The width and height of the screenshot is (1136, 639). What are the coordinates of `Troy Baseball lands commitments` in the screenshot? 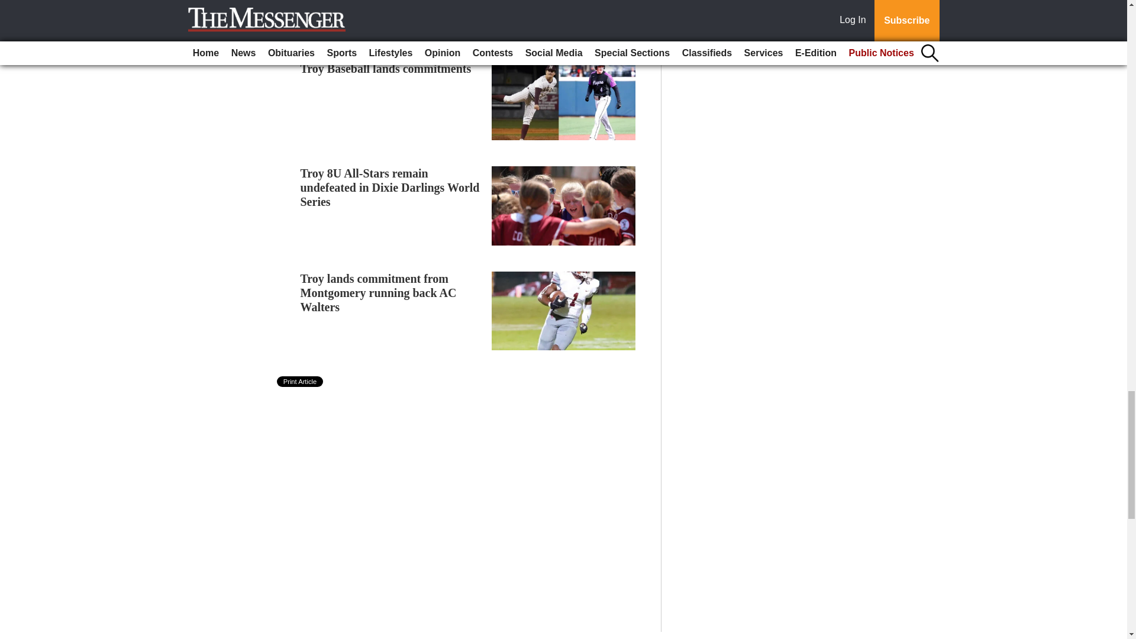 It's located at (386, 69).